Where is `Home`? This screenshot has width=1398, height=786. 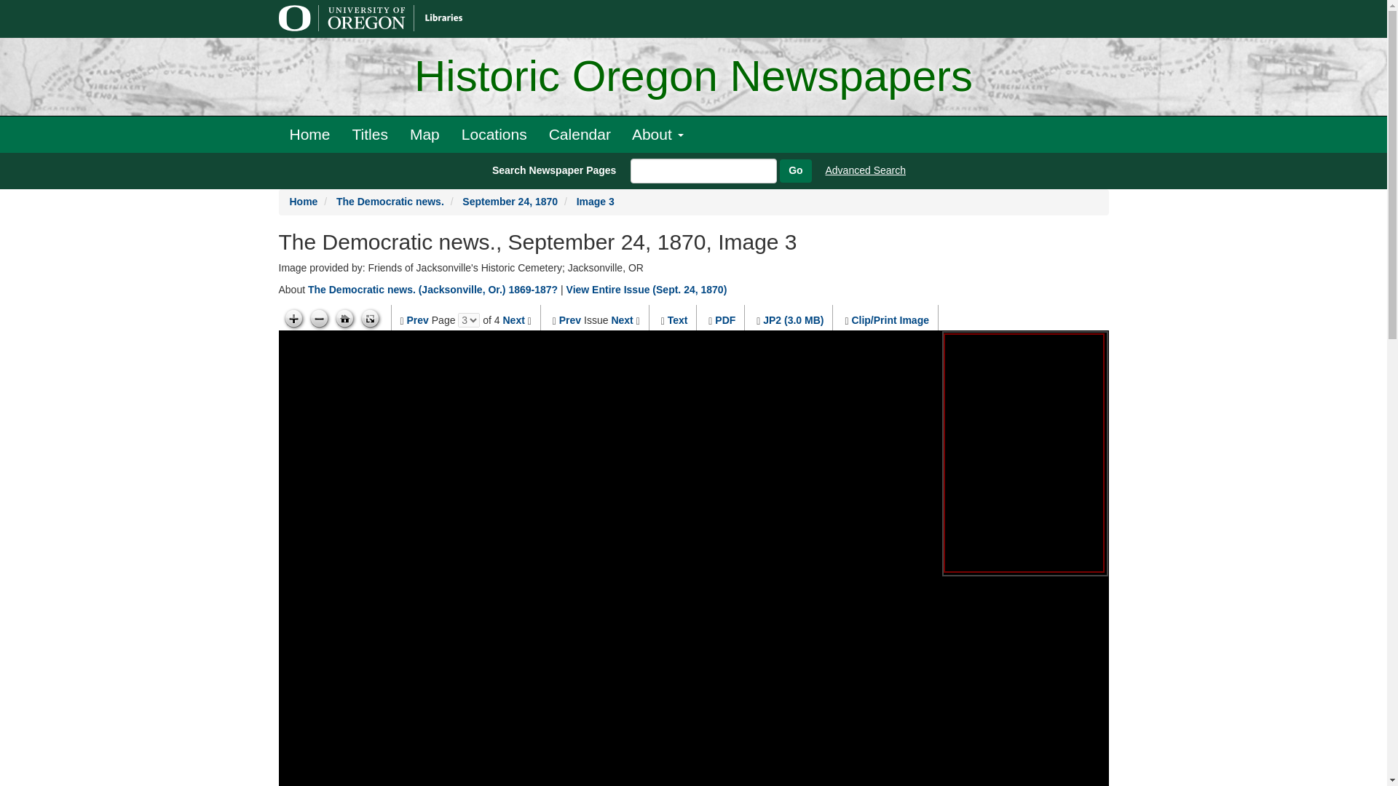 Home is located at coordinates (309, 134).